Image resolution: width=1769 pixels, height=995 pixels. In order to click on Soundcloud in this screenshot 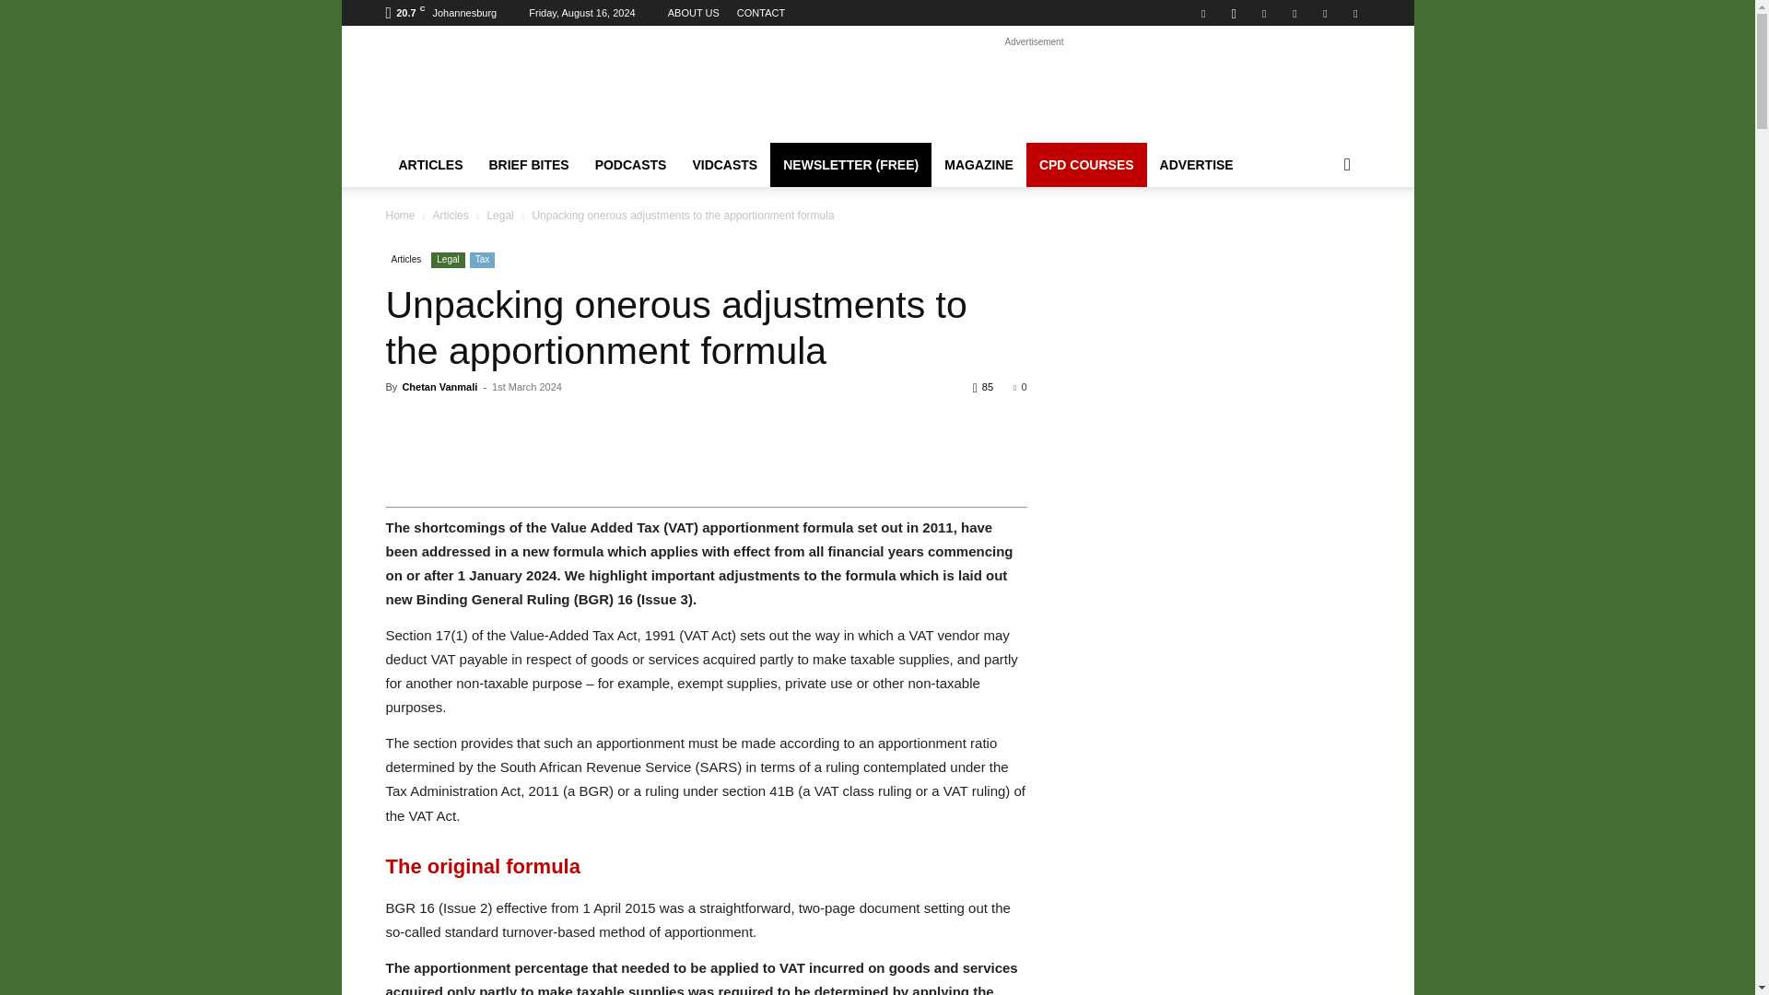, I will do `click(1295, 13)`.